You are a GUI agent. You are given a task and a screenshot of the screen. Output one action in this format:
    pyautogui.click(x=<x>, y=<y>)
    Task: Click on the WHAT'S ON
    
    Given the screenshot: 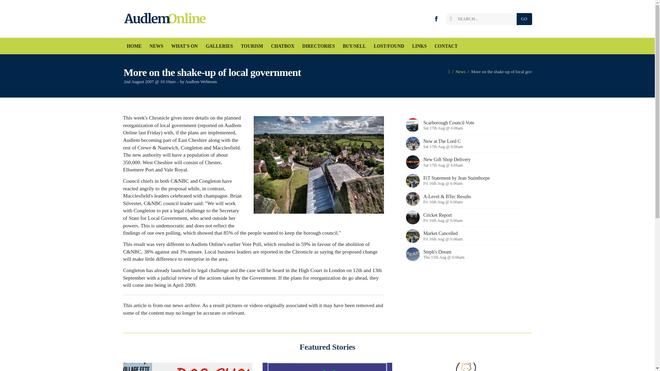 What is the action you would take?
    pyautogui.click(x=185, y=46)
    